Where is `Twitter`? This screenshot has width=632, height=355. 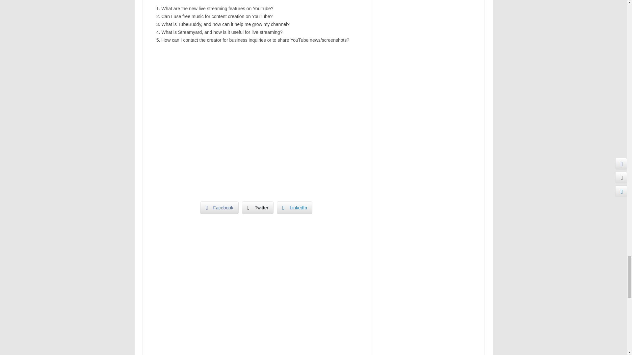 Twitter is located at coordinates (258, 208).